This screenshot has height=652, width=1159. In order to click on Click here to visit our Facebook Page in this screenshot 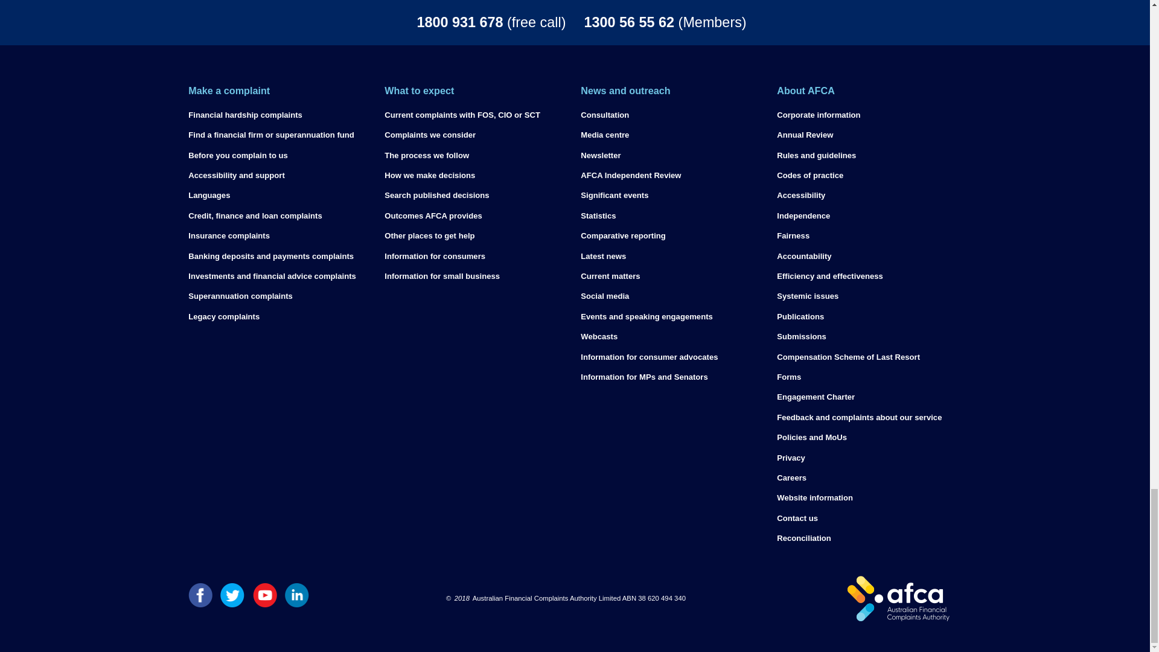, I will do `click(200, 604)`.